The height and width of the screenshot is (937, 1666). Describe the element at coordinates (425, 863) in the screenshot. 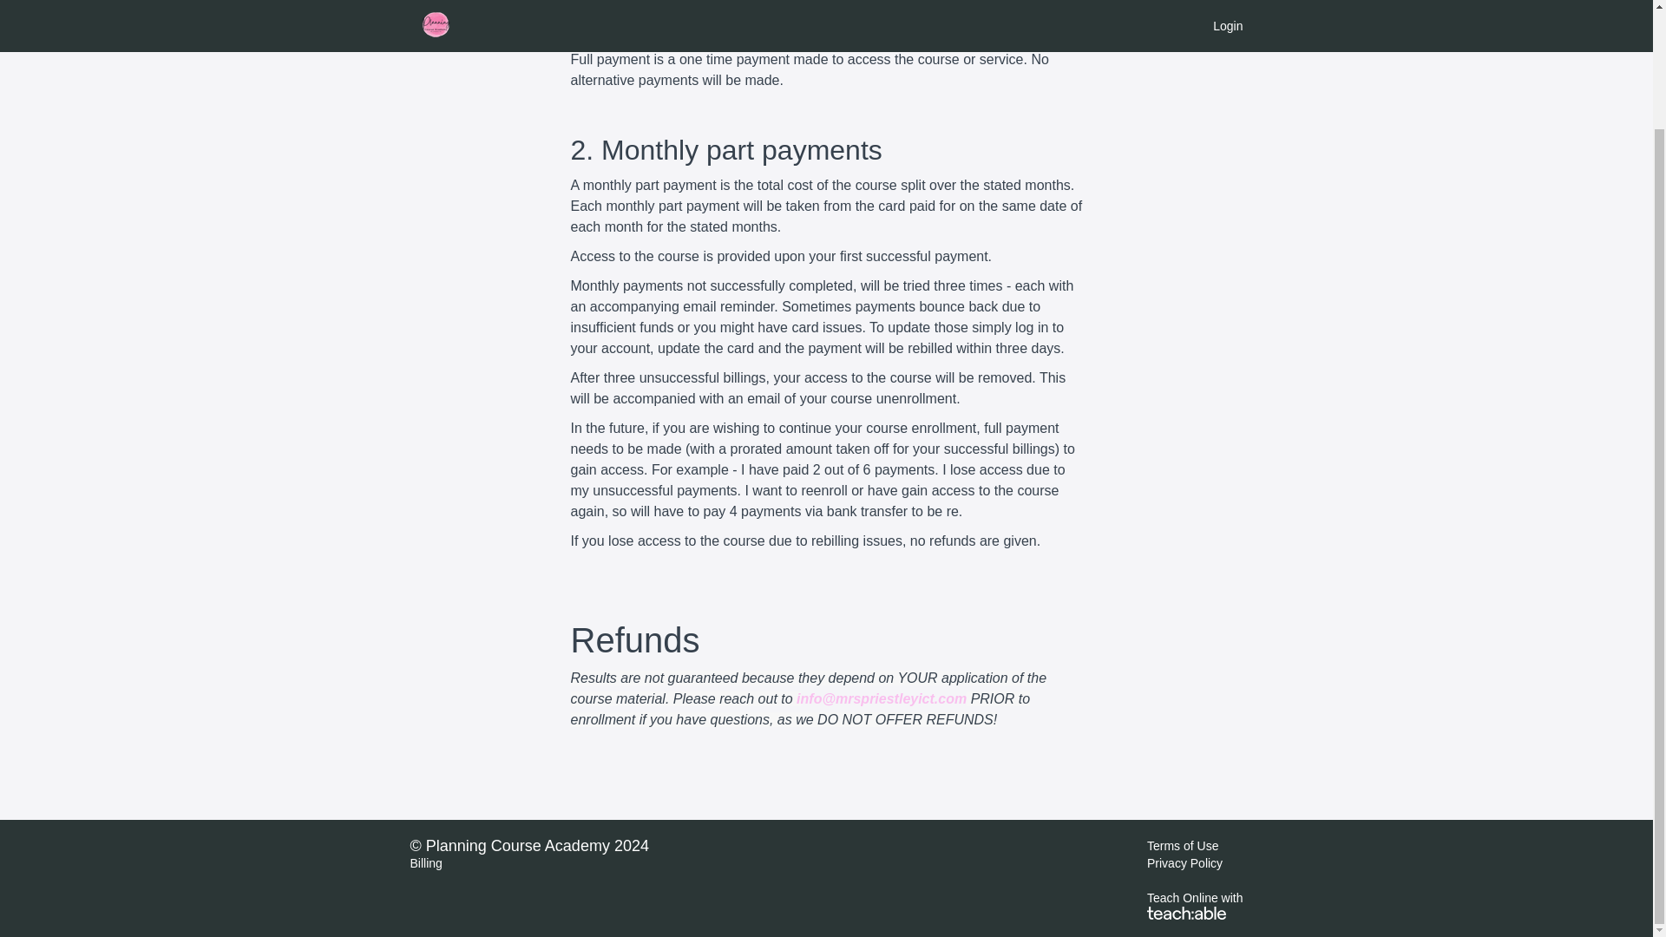

I see `Billing` at that location.